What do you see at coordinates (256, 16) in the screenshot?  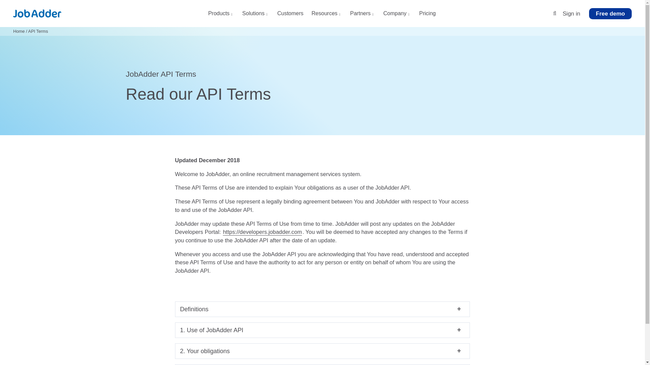 I see `Solutions` at bounding box center [256, 16].